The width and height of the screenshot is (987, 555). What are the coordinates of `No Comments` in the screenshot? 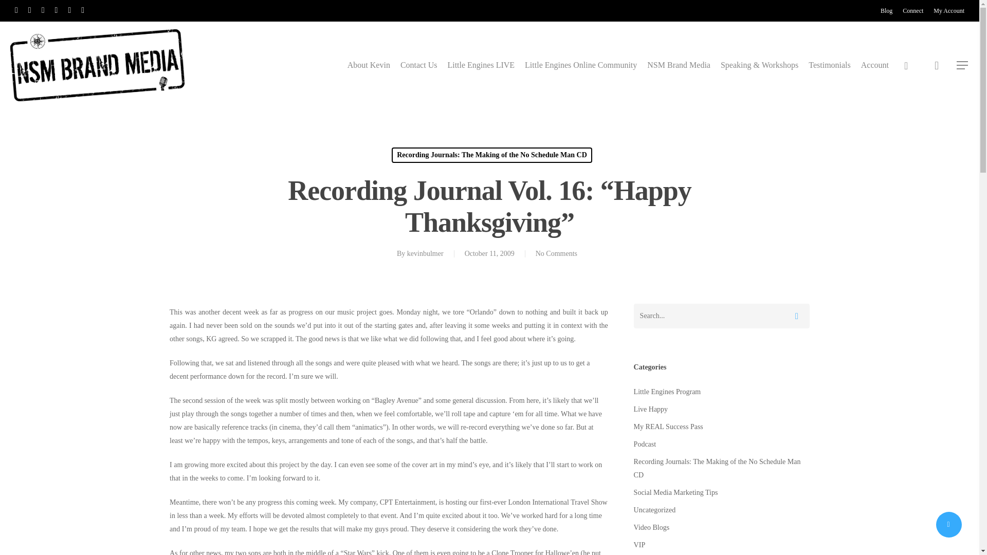 It's located at (556, 254).